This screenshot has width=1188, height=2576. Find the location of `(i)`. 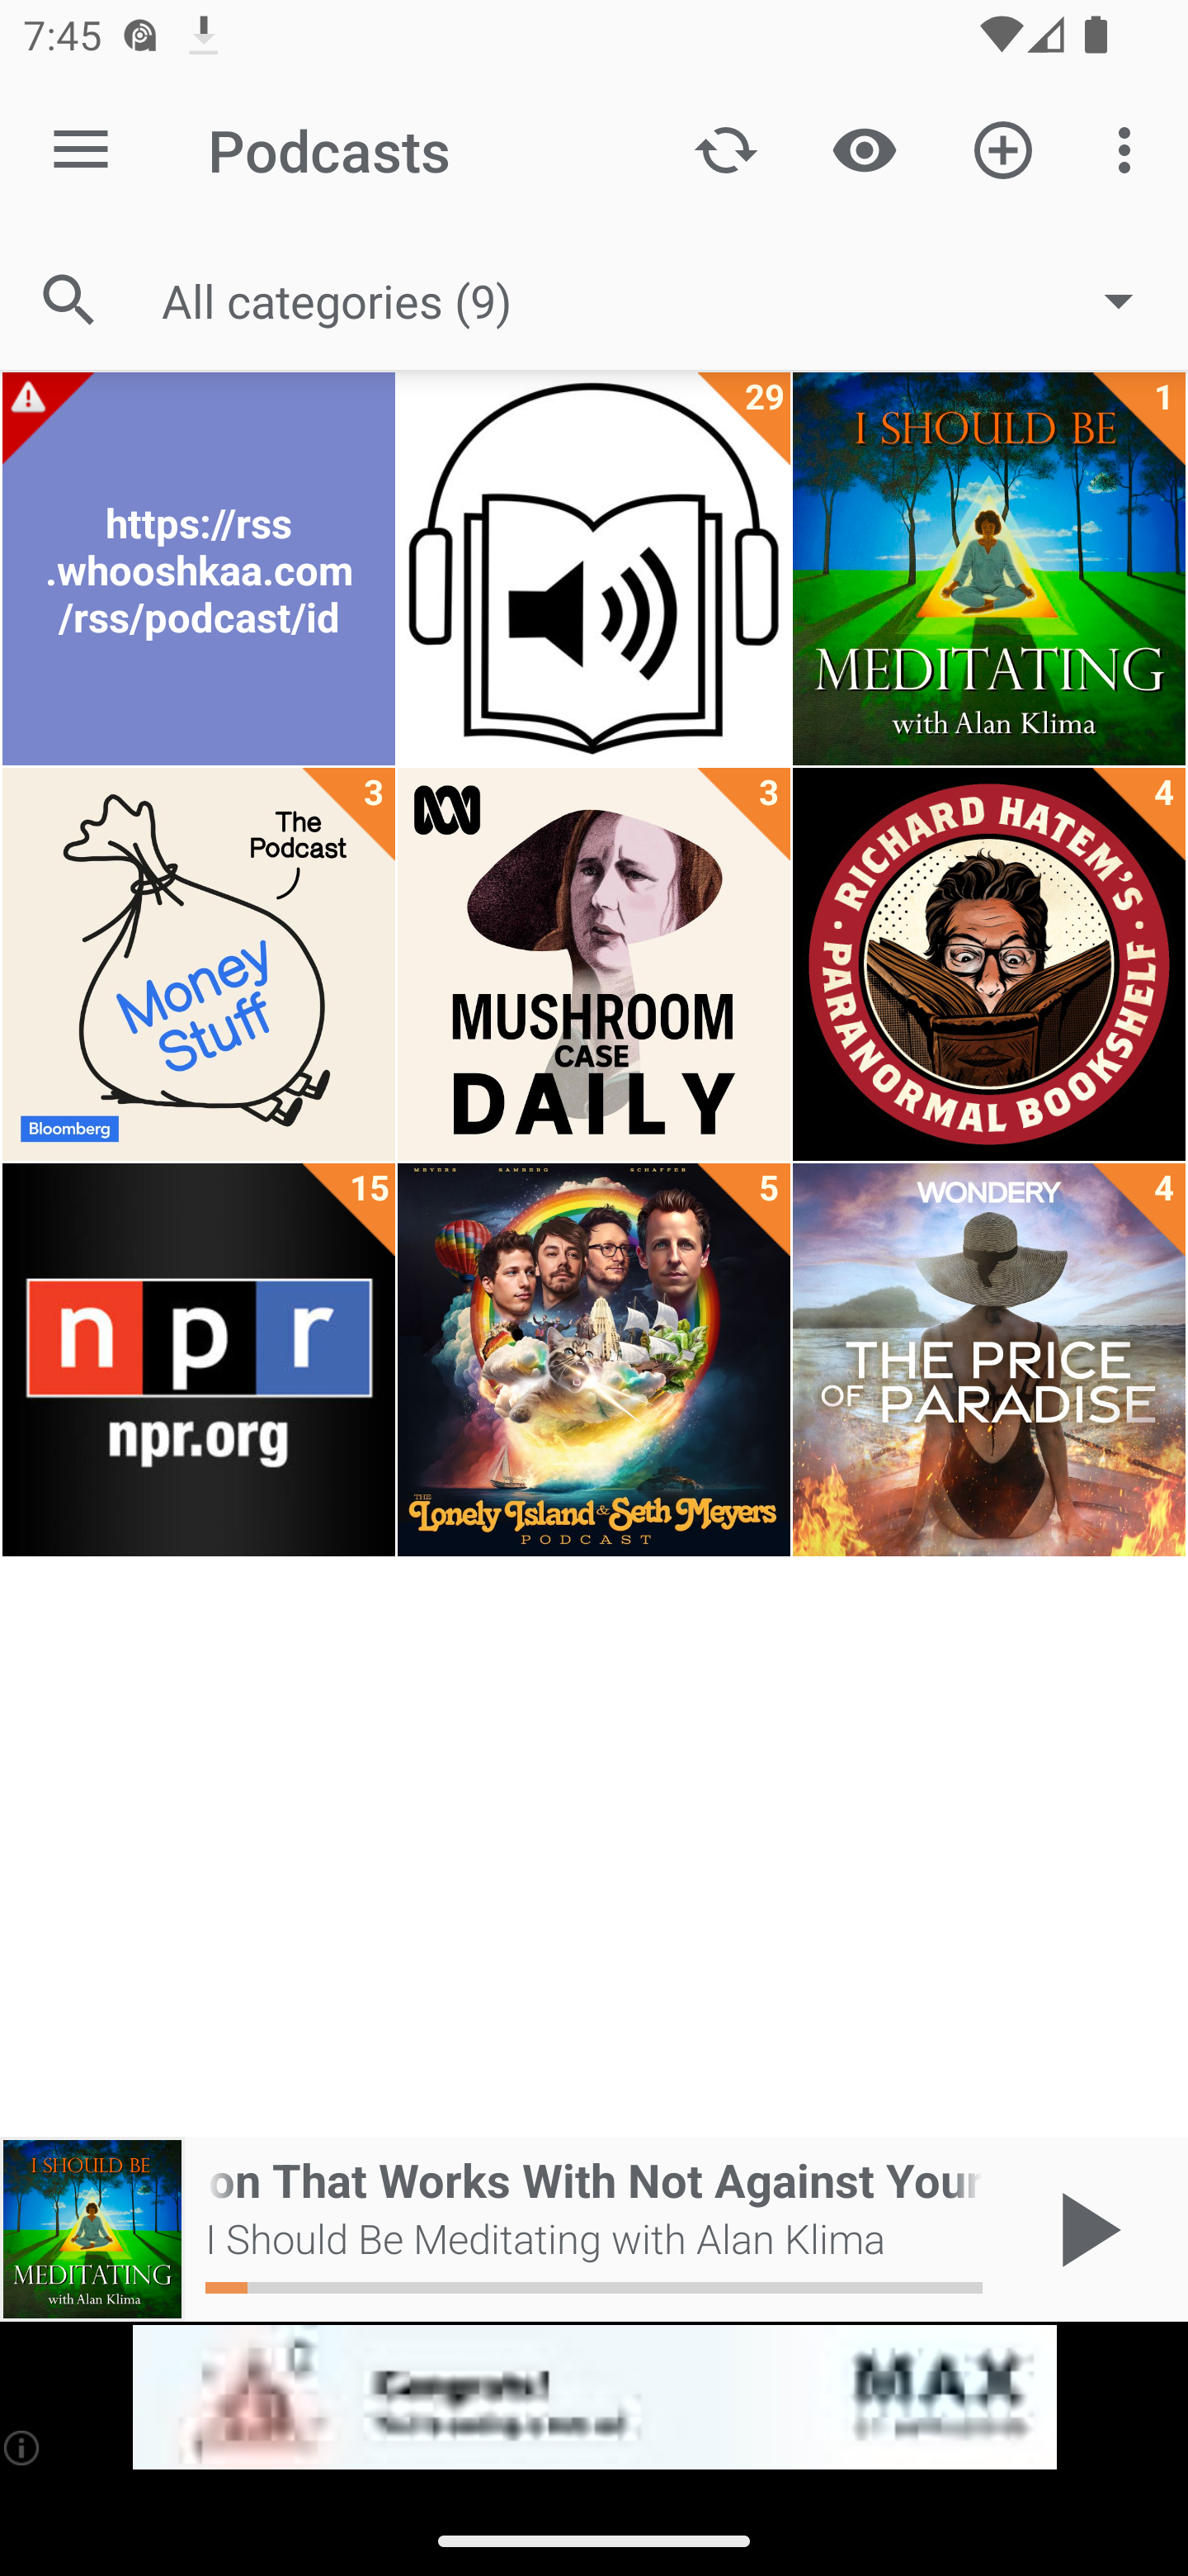

(i) is located at coordinates (23, 2447).